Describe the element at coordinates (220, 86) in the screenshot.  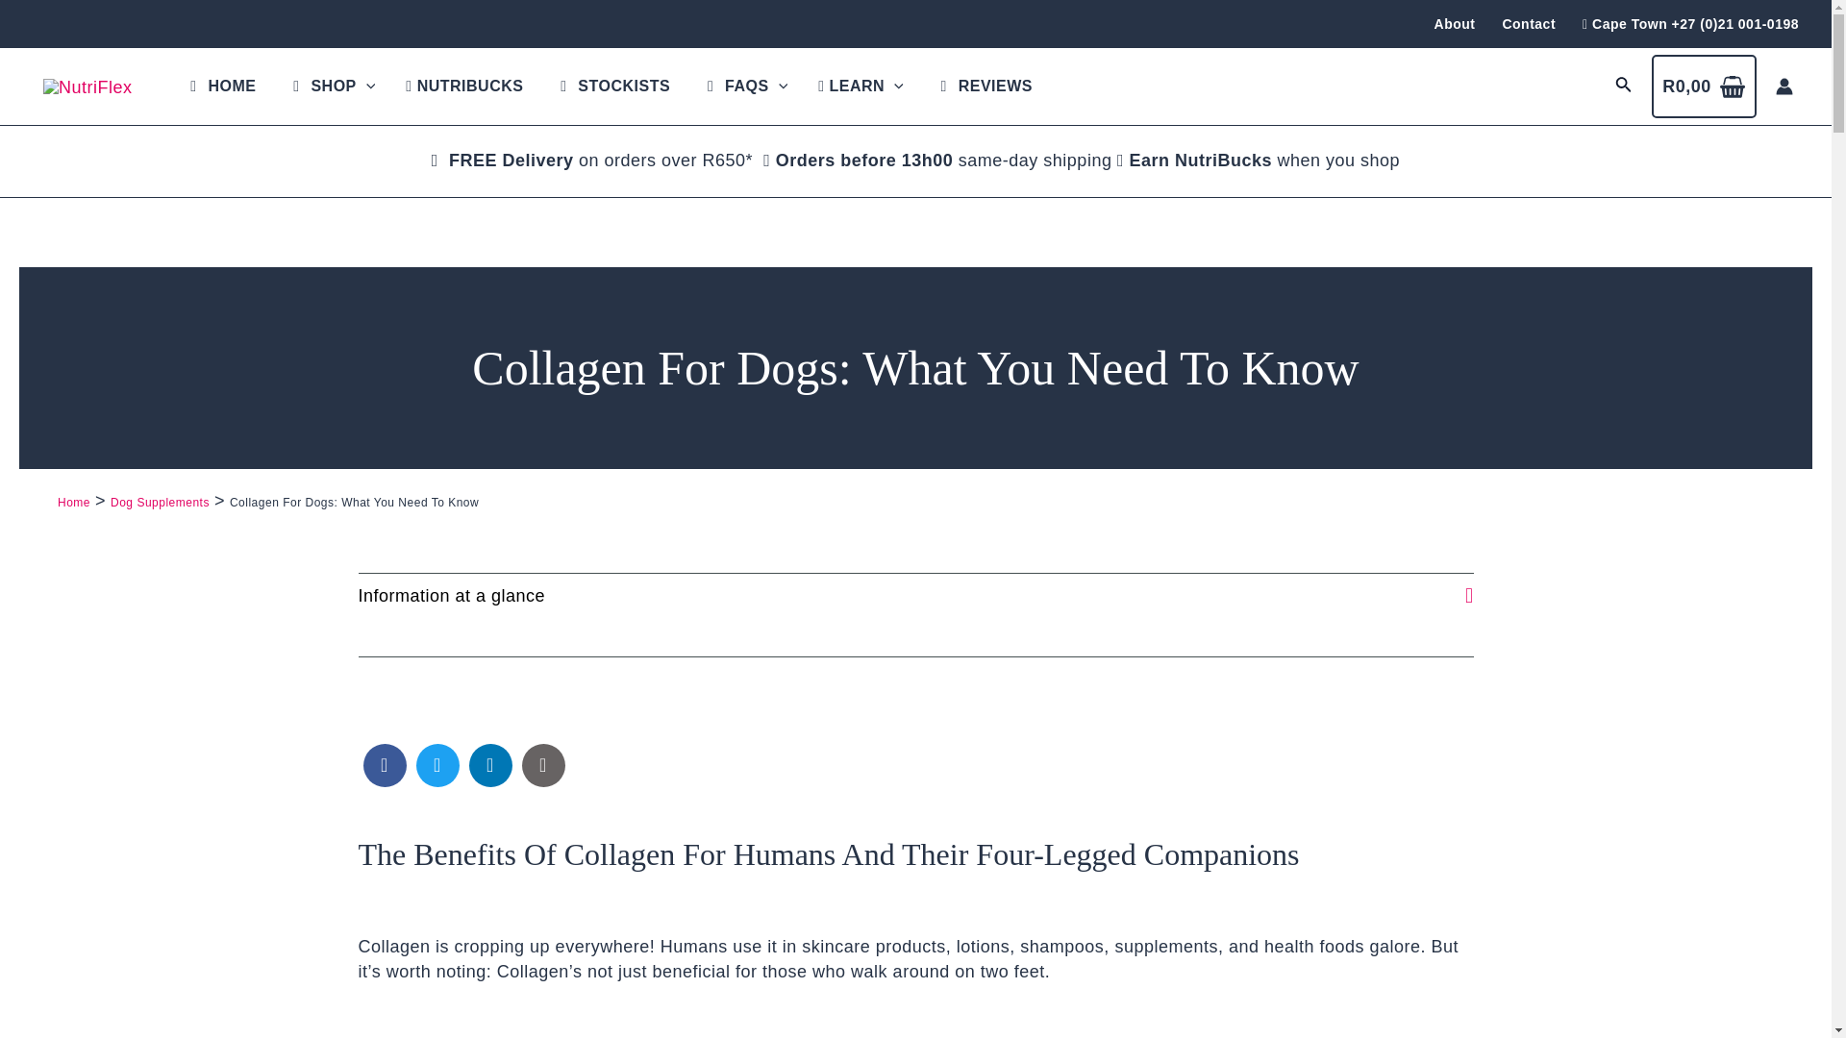
I see `HOME` at that location.